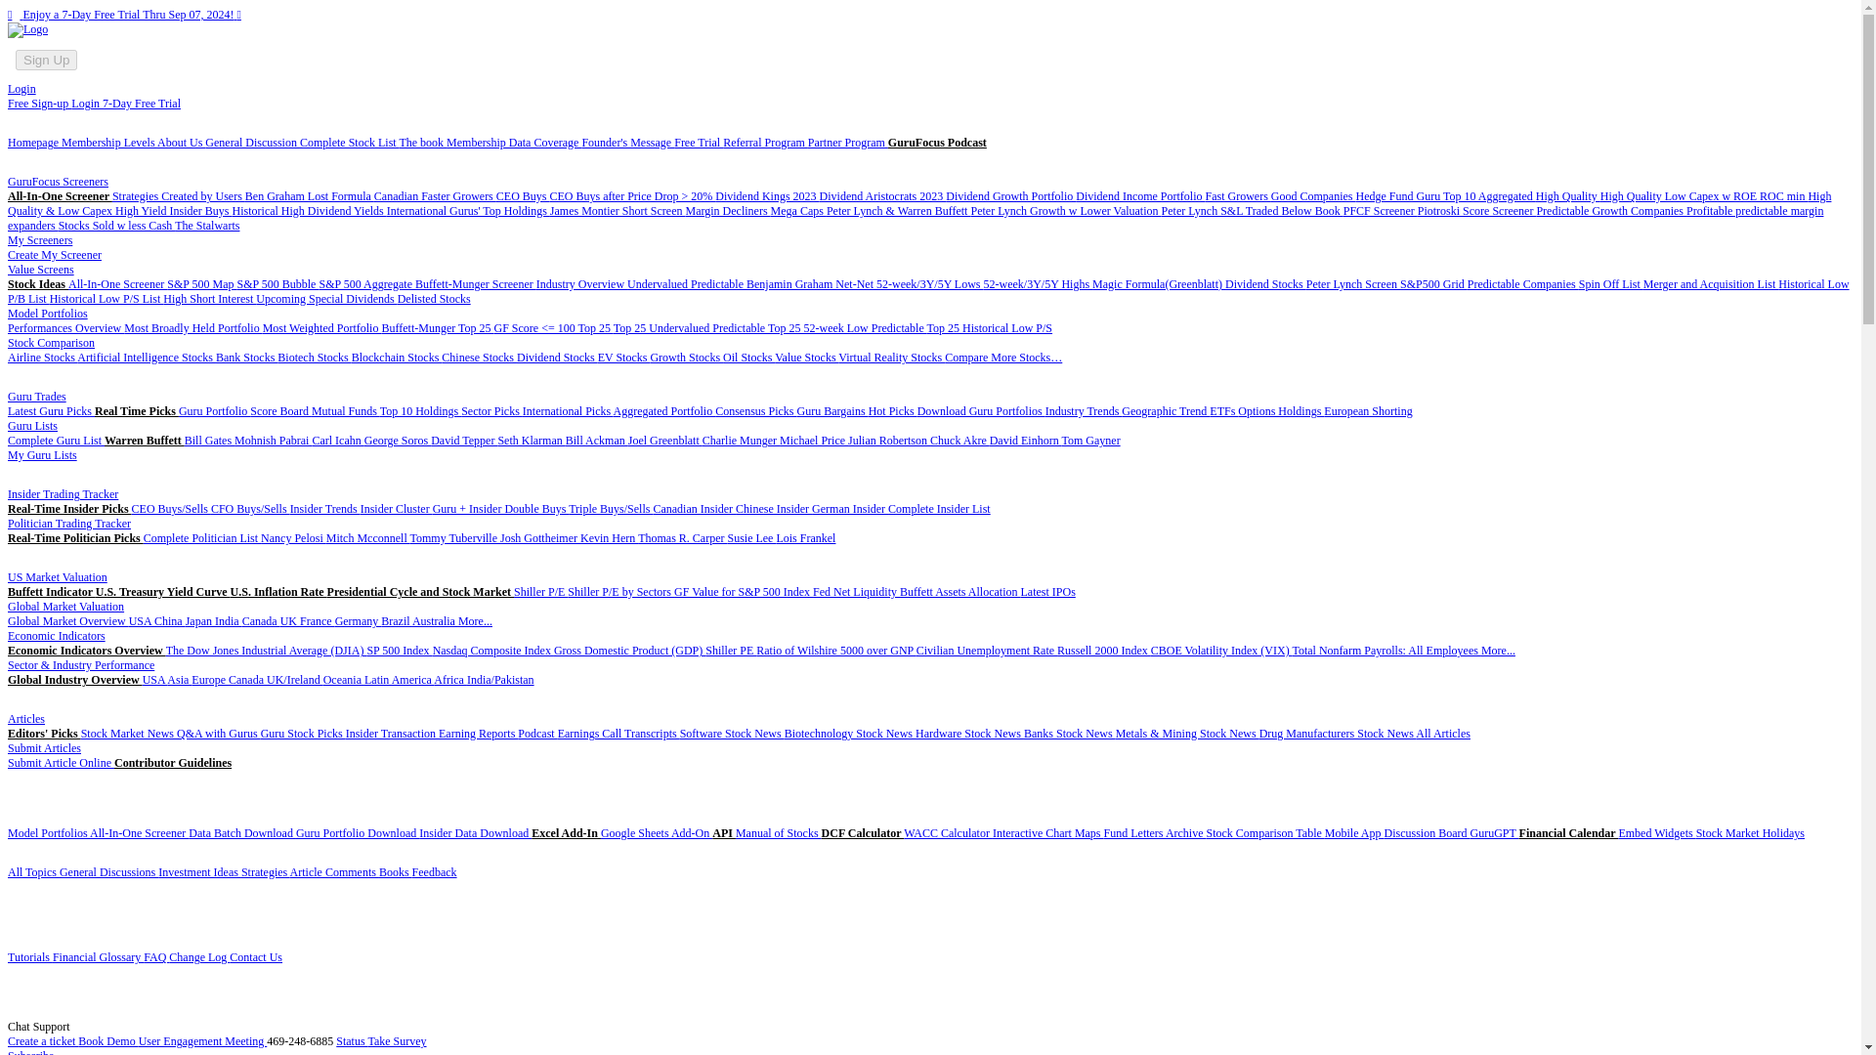 This screenshot has height=1055, width=1876. I want to click on Dividend Growth Portfolio, so click(1010, 196).